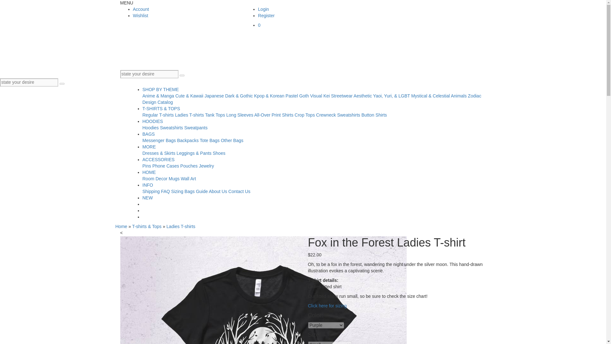  What do you see at coordinates (351, 96) in the screenshot?
I see `Streetwear Aesthetic` at bounding box center [351, 96].